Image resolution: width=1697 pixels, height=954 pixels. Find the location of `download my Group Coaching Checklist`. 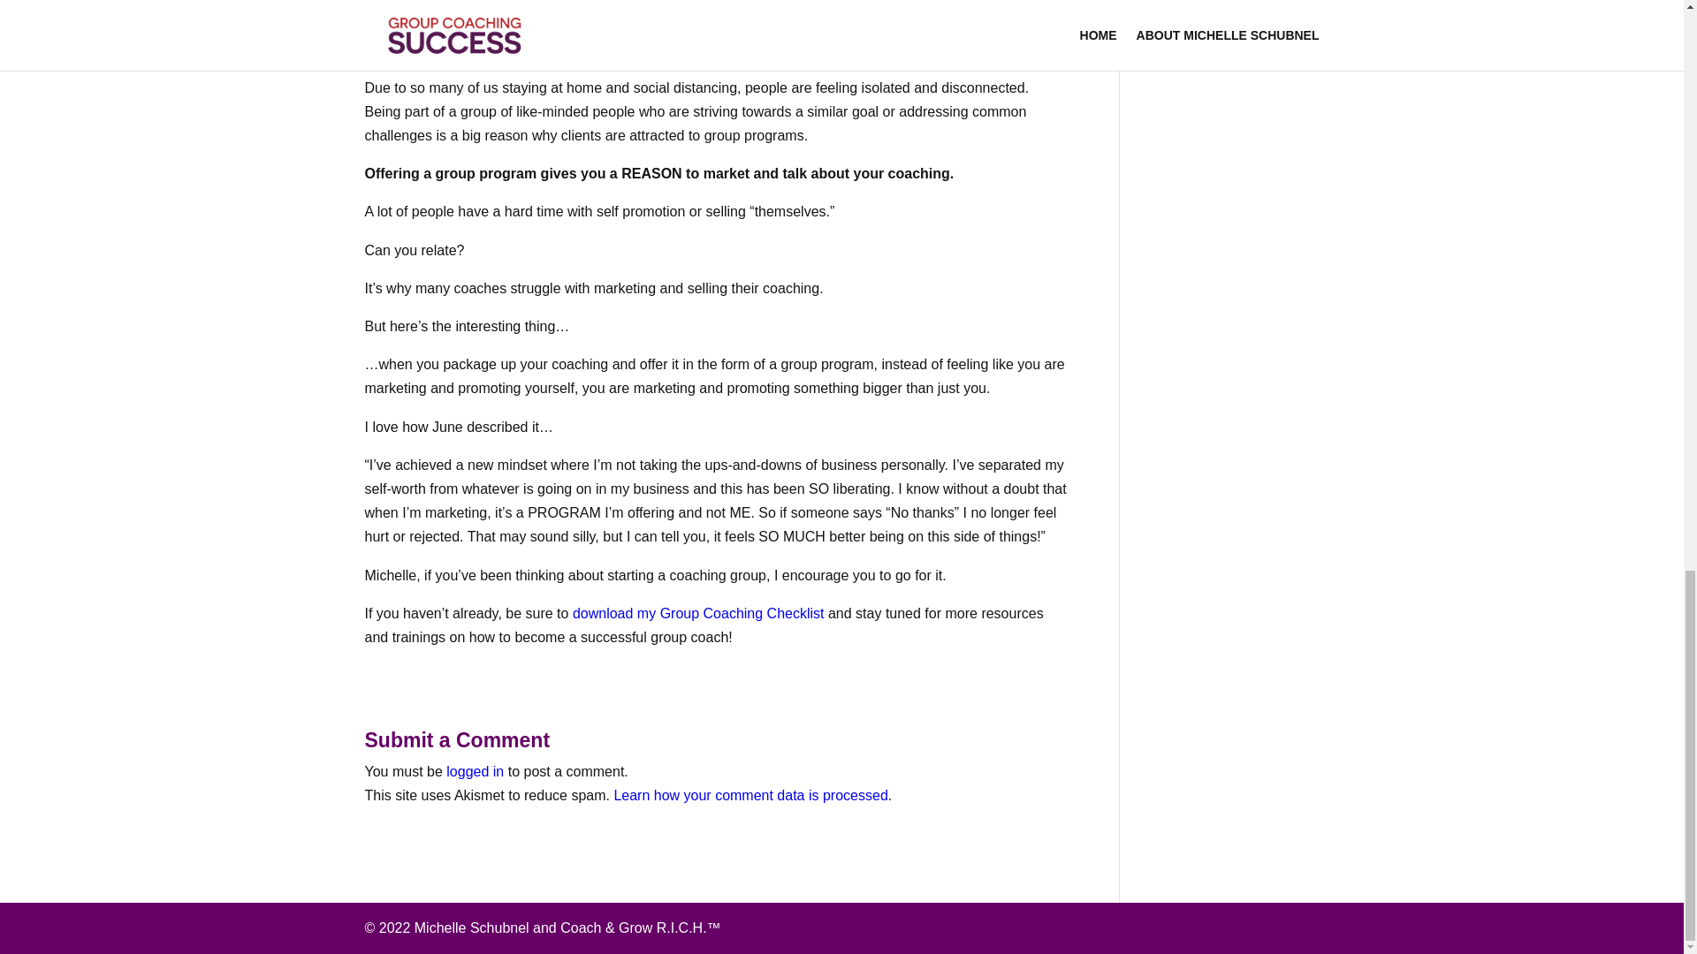

download my Group Coaching Checklist is located at coordinates (698, 613).